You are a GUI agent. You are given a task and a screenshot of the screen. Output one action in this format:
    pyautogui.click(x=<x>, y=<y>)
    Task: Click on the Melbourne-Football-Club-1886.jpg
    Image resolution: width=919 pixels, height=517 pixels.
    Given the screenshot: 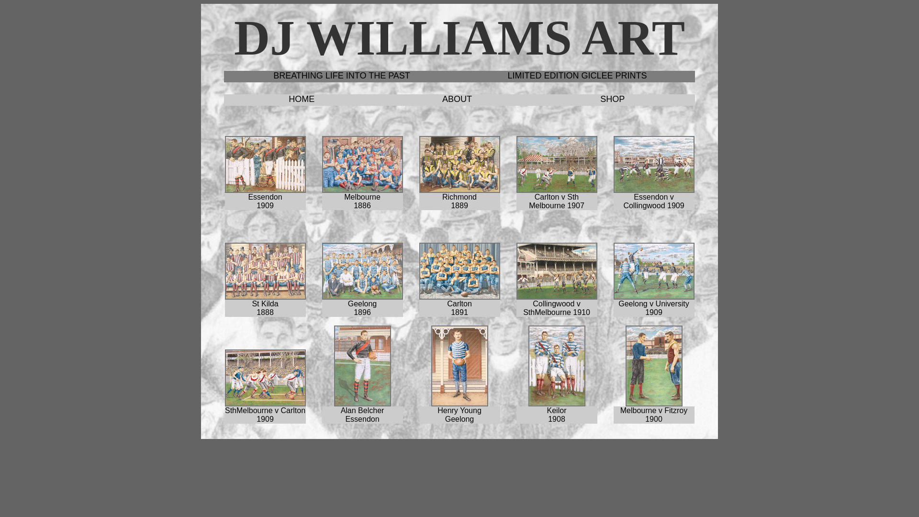 What is the action you would take?
    pyautogui.click(x=362, y=165)
    